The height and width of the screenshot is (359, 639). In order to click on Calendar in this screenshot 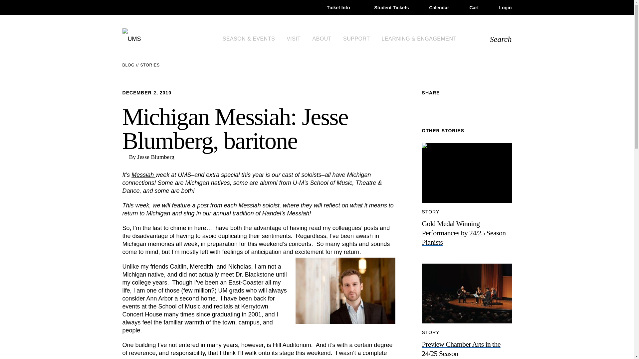, I will do `click(435, 7)`.